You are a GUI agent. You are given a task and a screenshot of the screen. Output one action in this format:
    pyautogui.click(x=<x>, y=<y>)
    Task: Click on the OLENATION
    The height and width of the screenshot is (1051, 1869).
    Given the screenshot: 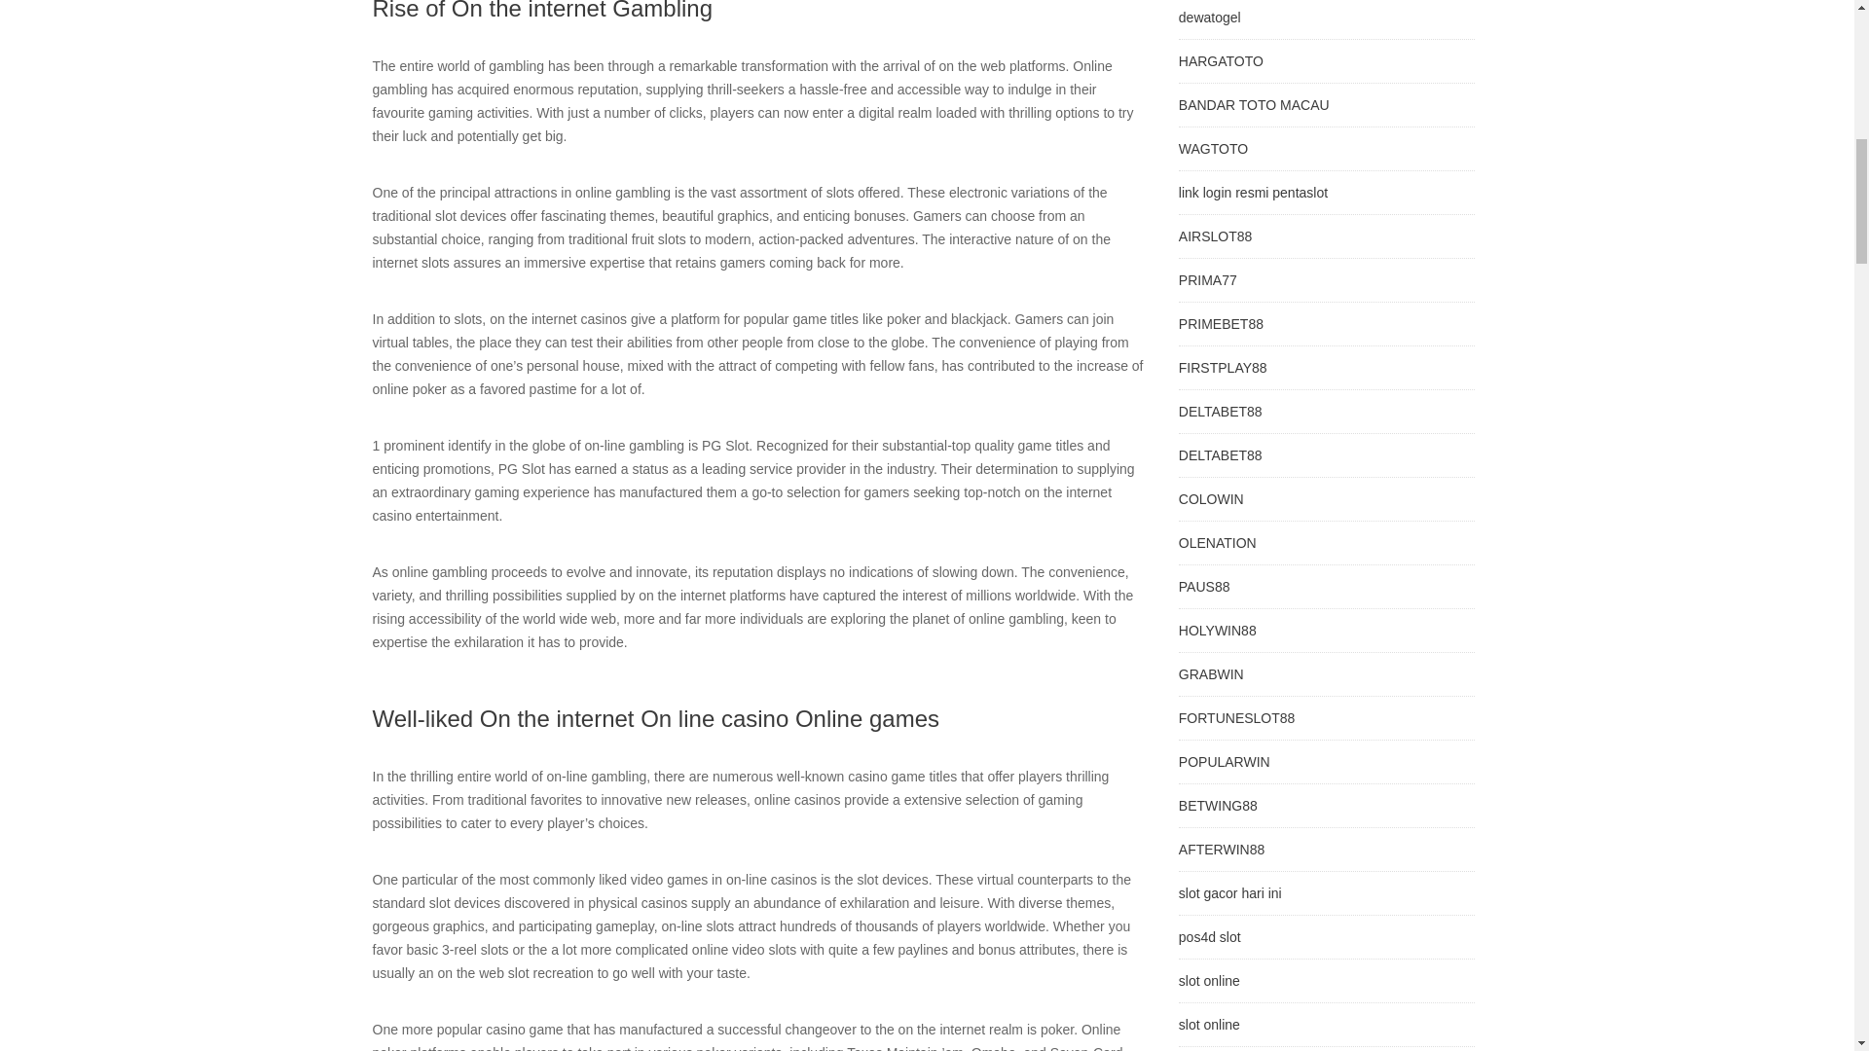 What is the action you would take?
    pyautogui.click(x=1217, y=542)
    